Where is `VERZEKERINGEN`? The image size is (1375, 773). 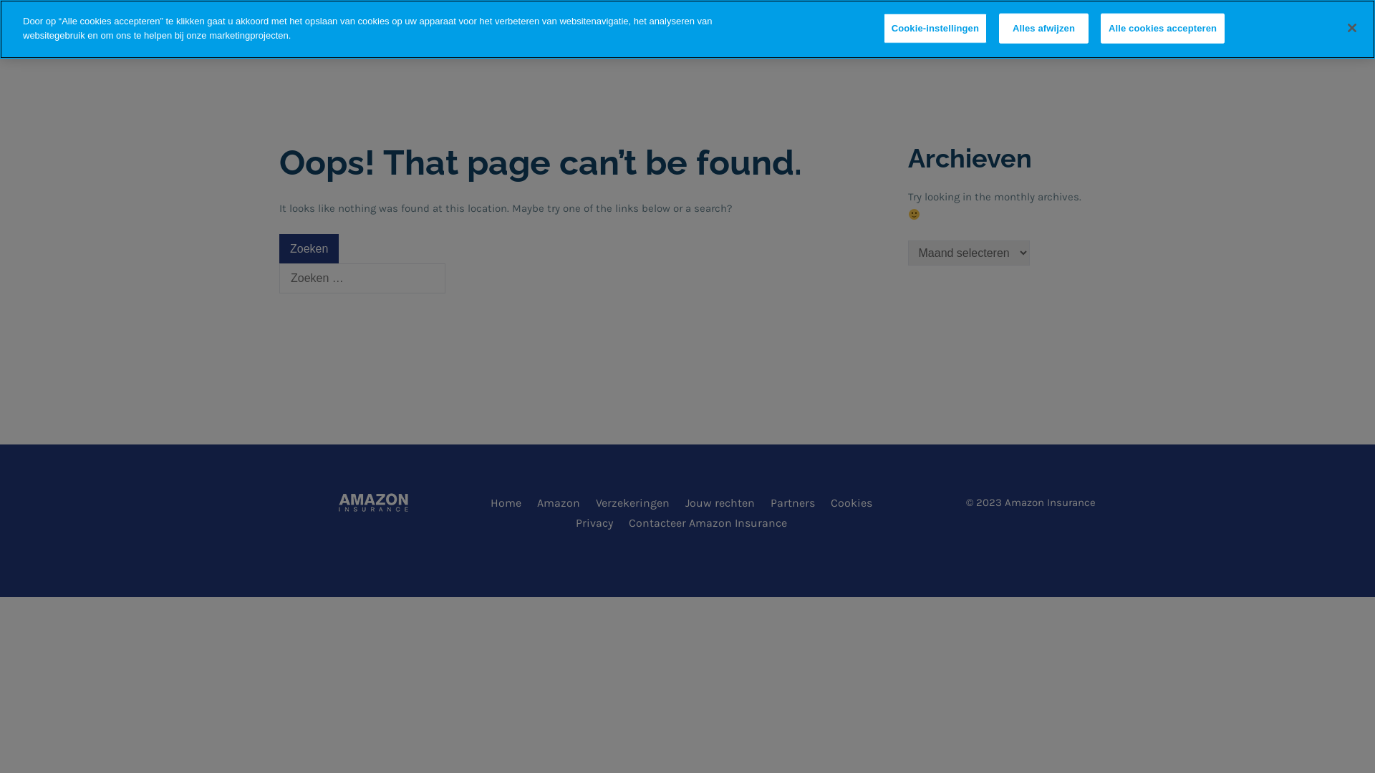 VERZEKERINGEN is located at coordinates (682, 40).